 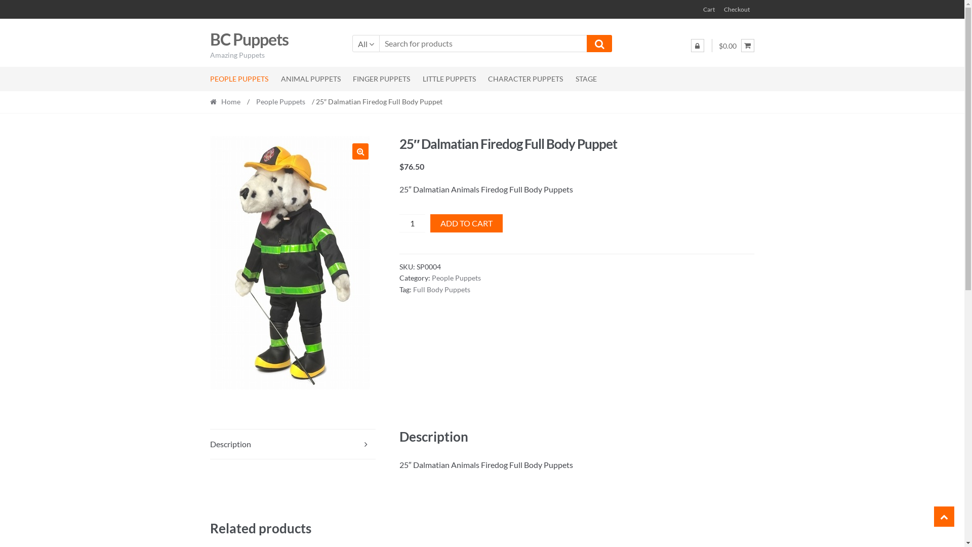 I want to click on Cart, so click(x=709, y=9).